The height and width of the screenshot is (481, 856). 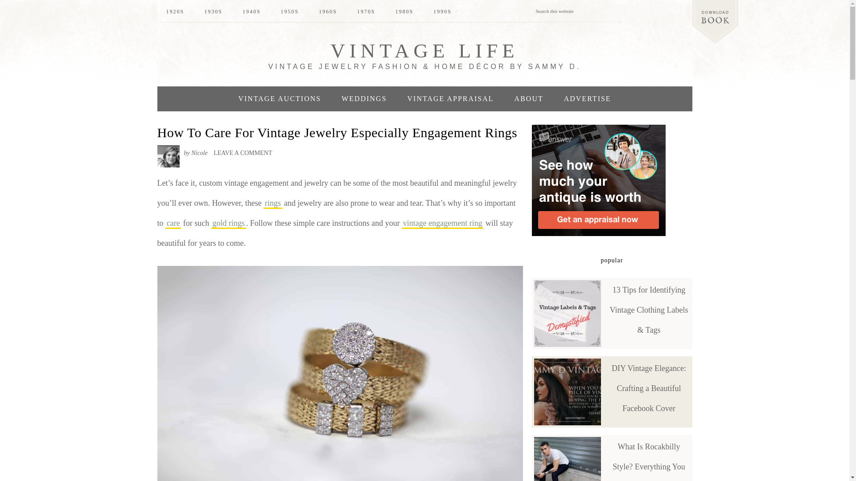 What do you see at coordinates (251, 12) in the screenshot?
I see `1940S` at bounding box center [251, 12].